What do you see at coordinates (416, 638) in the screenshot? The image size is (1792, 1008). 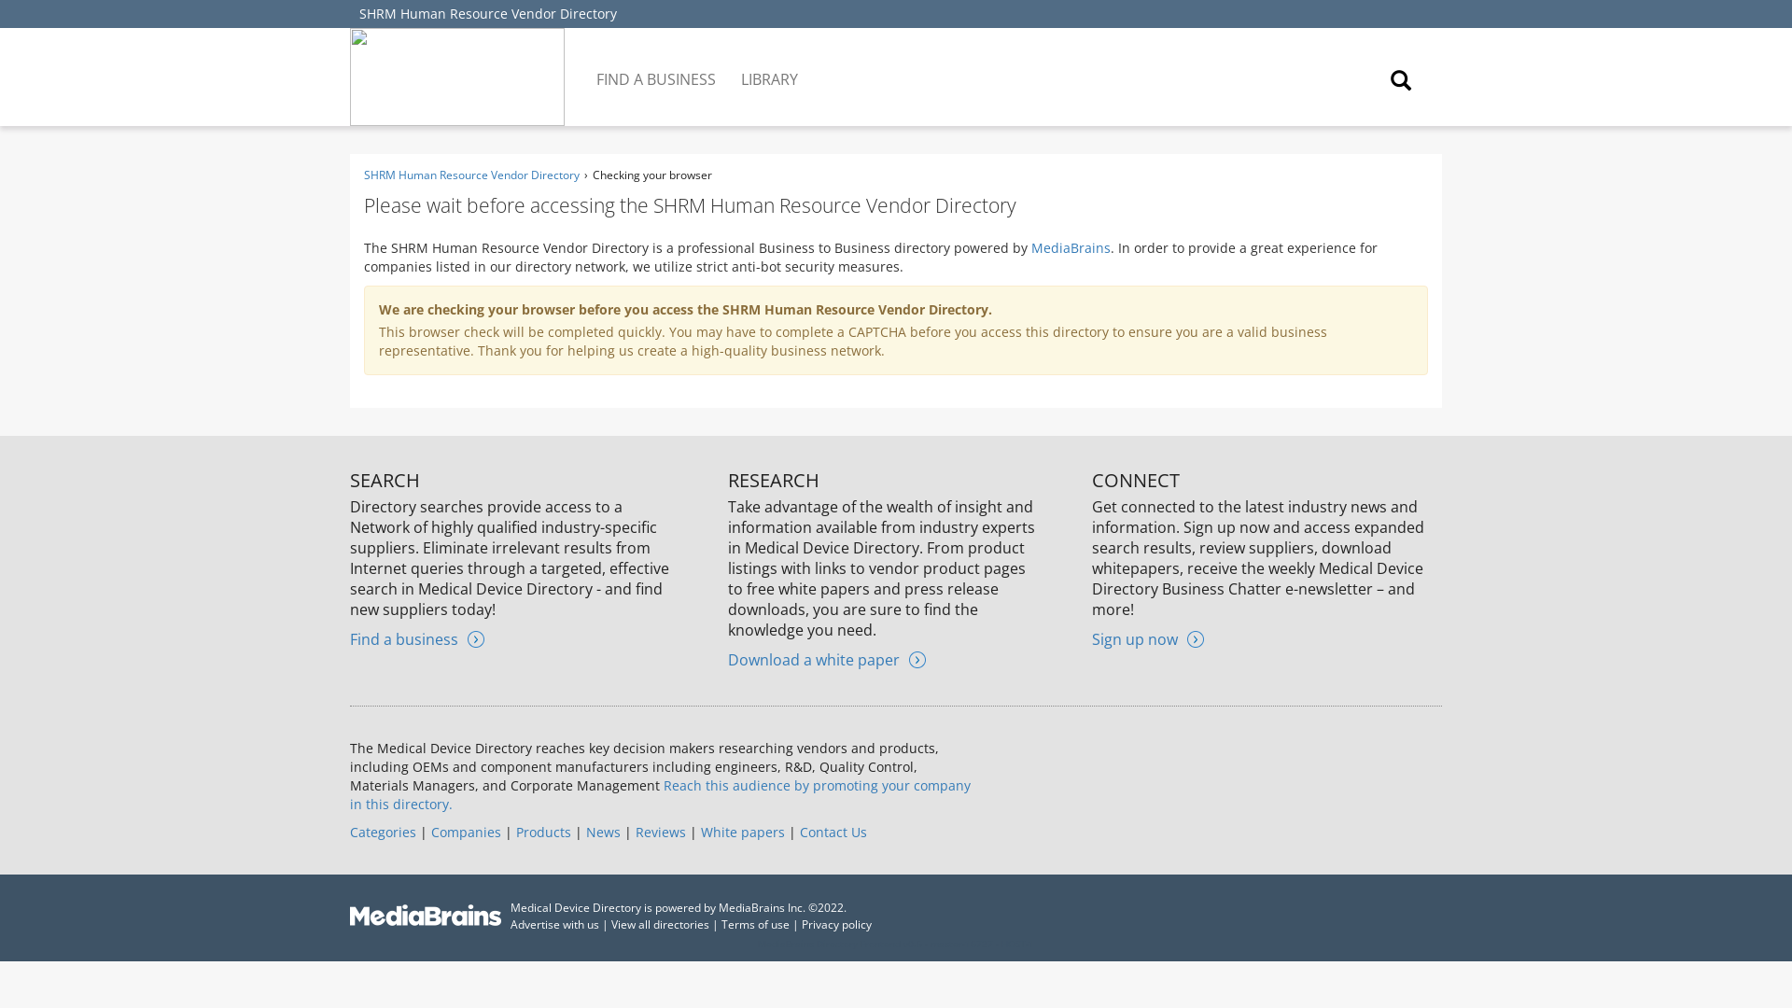 I see `Find a business` at bounding box center [416, 638].